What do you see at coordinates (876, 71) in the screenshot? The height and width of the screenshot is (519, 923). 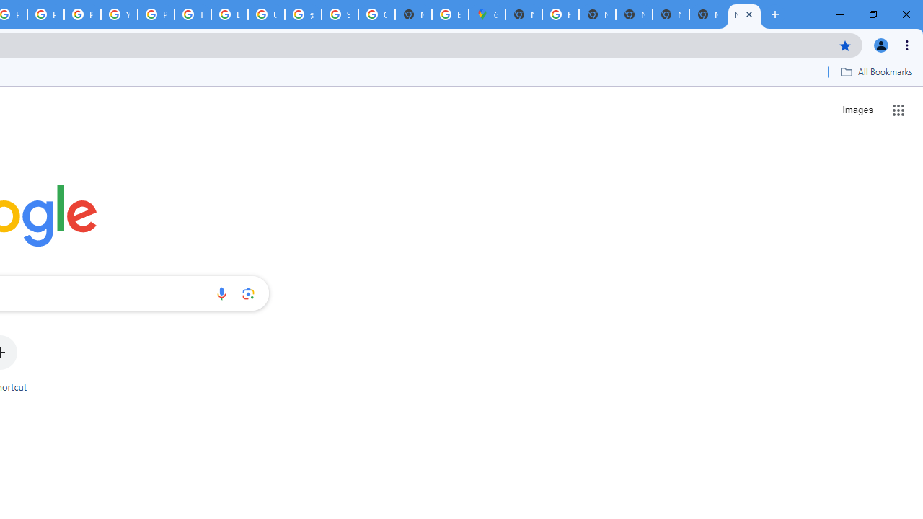 I see `All Bookmarks` at bounding box center [876, 71].